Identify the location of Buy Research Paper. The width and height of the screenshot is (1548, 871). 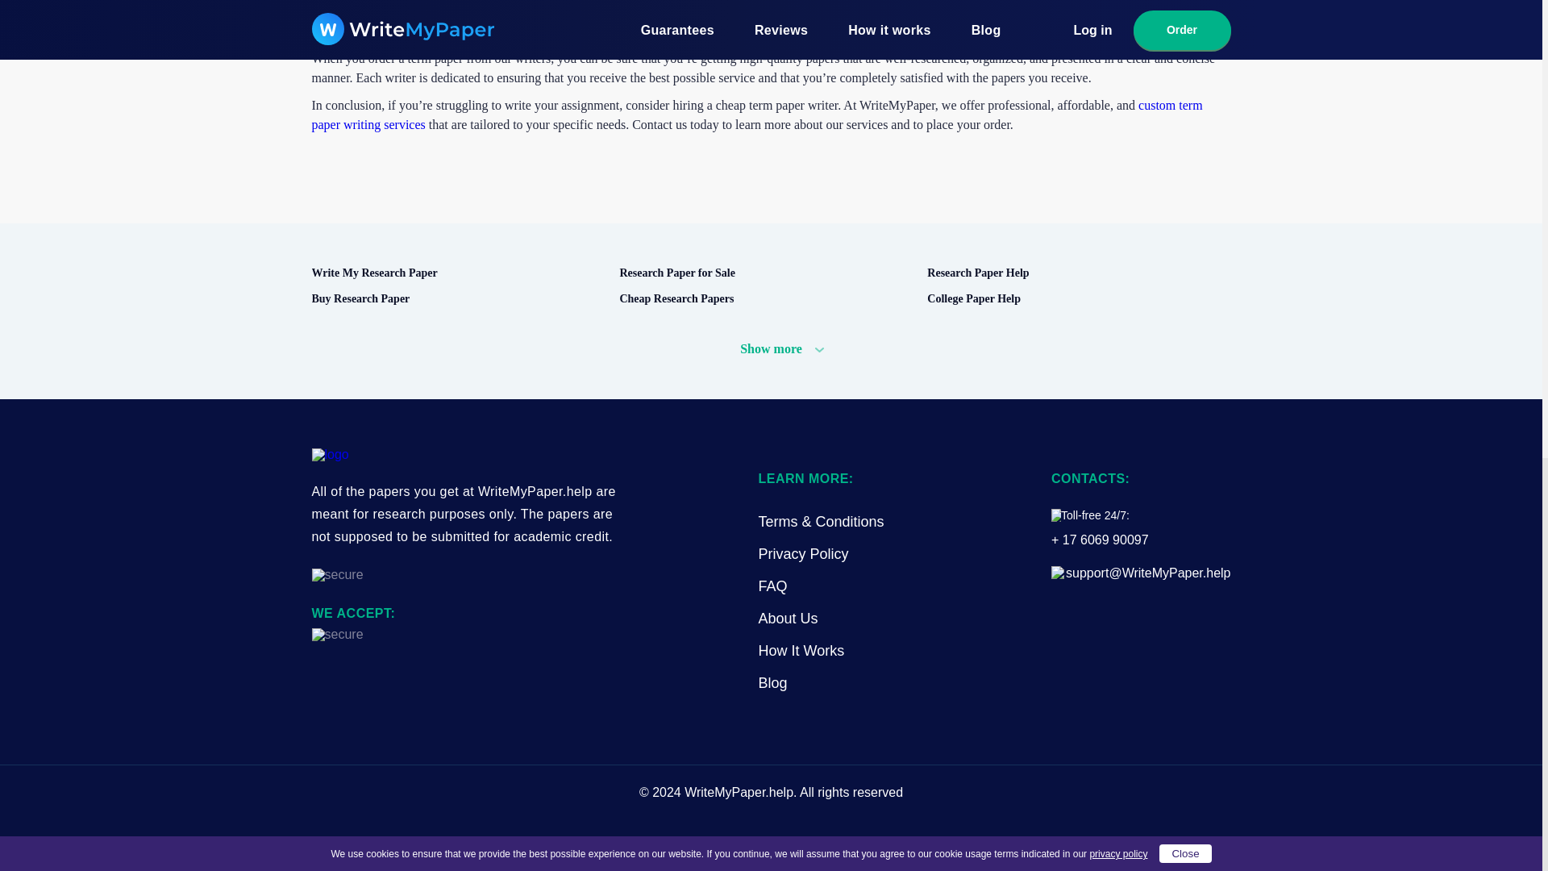
(458, 298).